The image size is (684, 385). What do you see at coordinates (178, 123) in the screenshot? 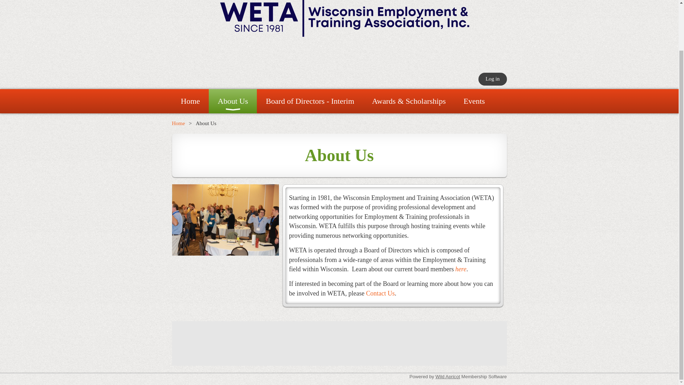
I see `Home` at bounding box center [178, 123].